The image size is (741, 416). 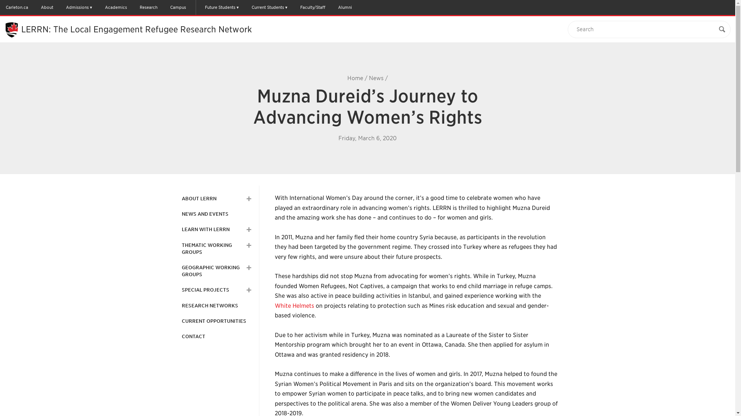 I want to click on Carleton.ca, so click(x=17, y=7).